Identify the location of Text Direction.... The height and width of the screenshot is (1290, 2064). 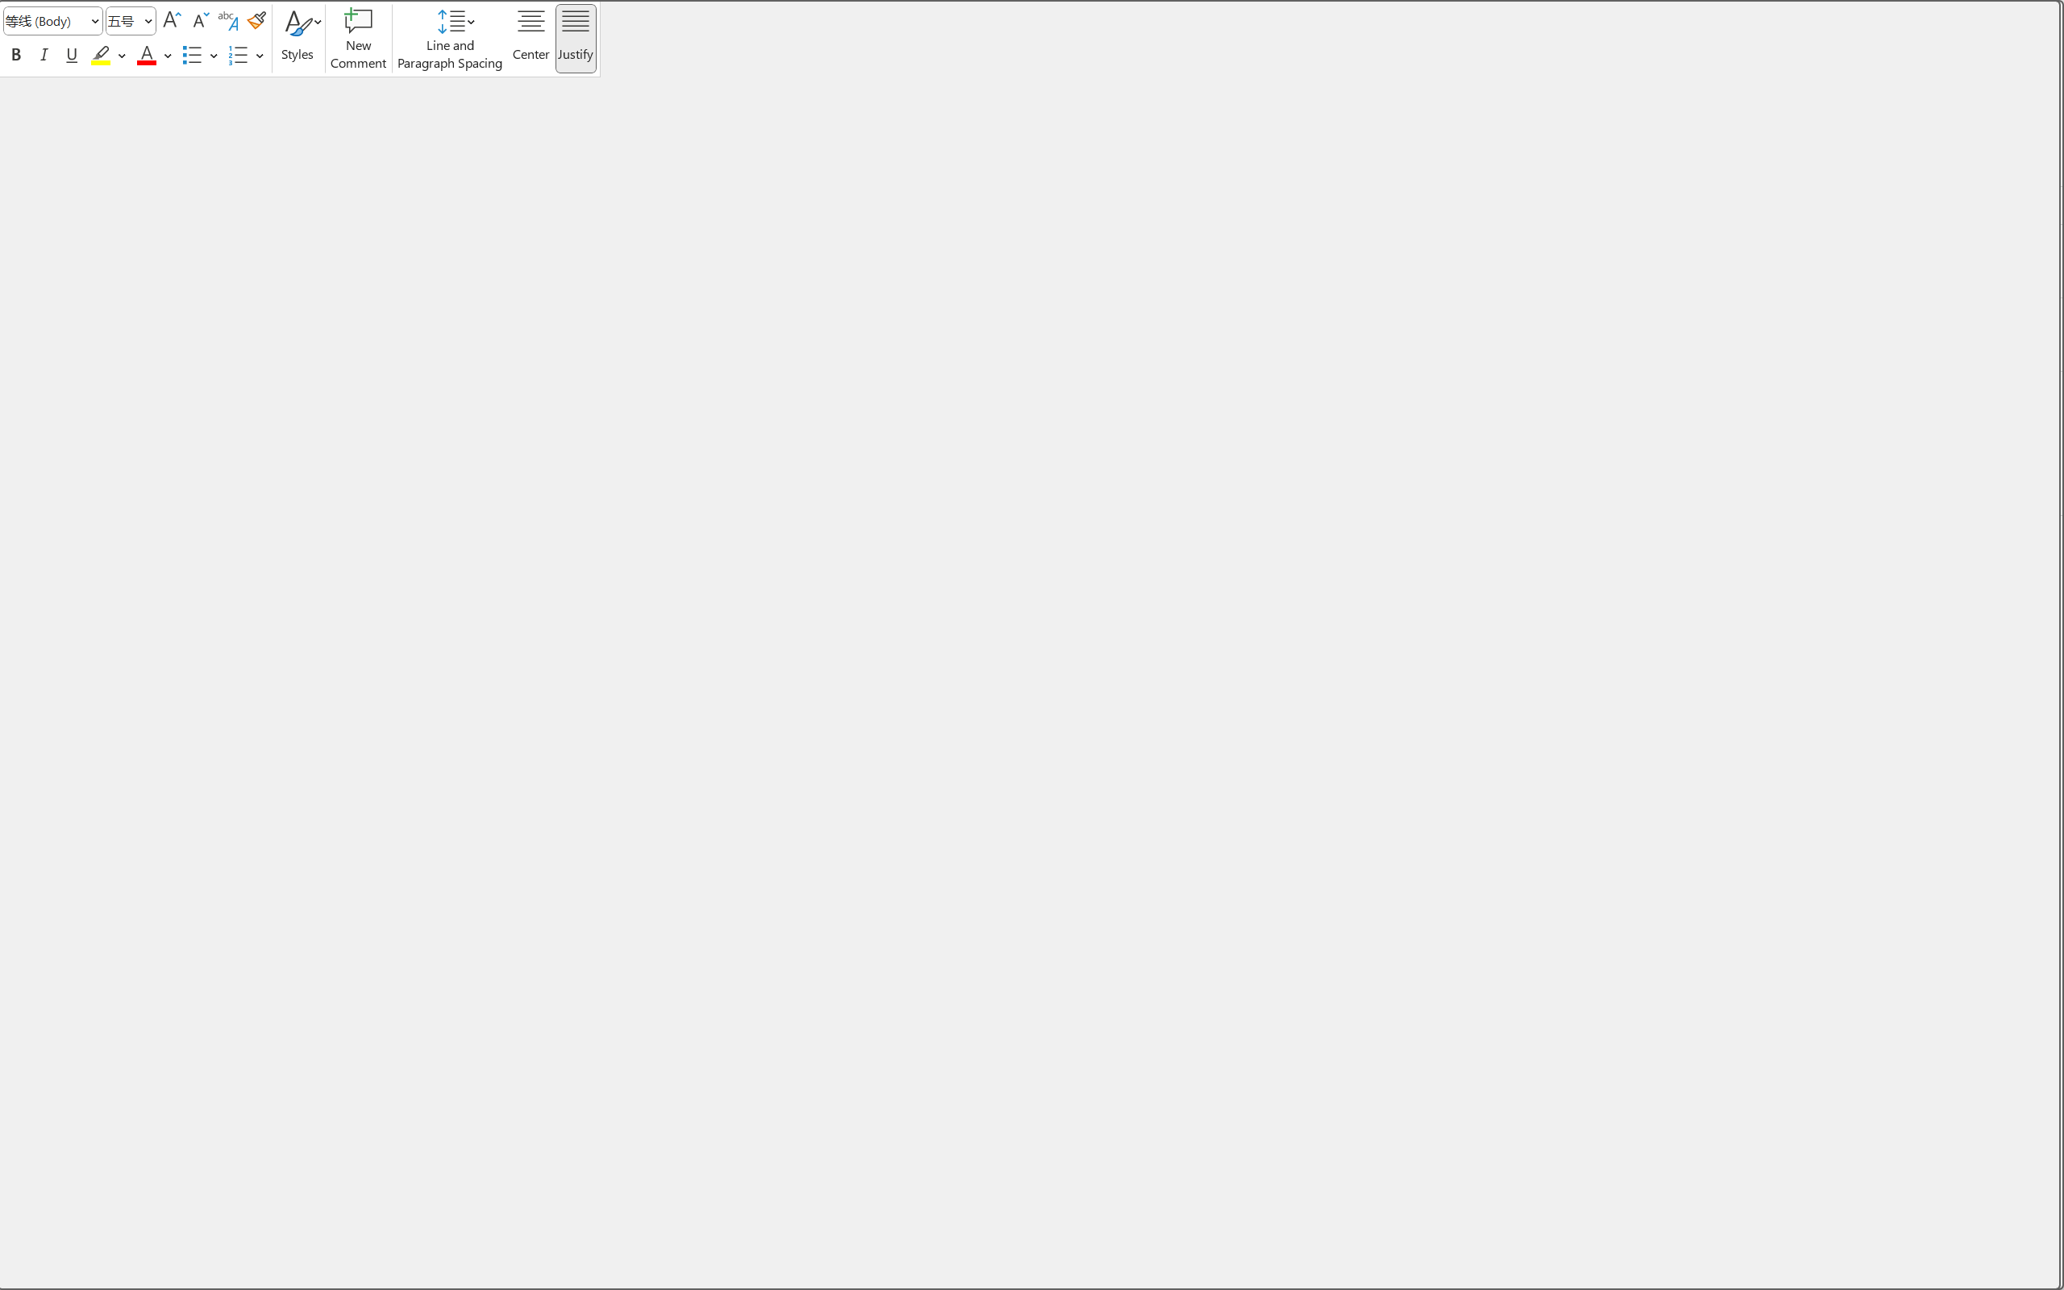
(1032, 316).